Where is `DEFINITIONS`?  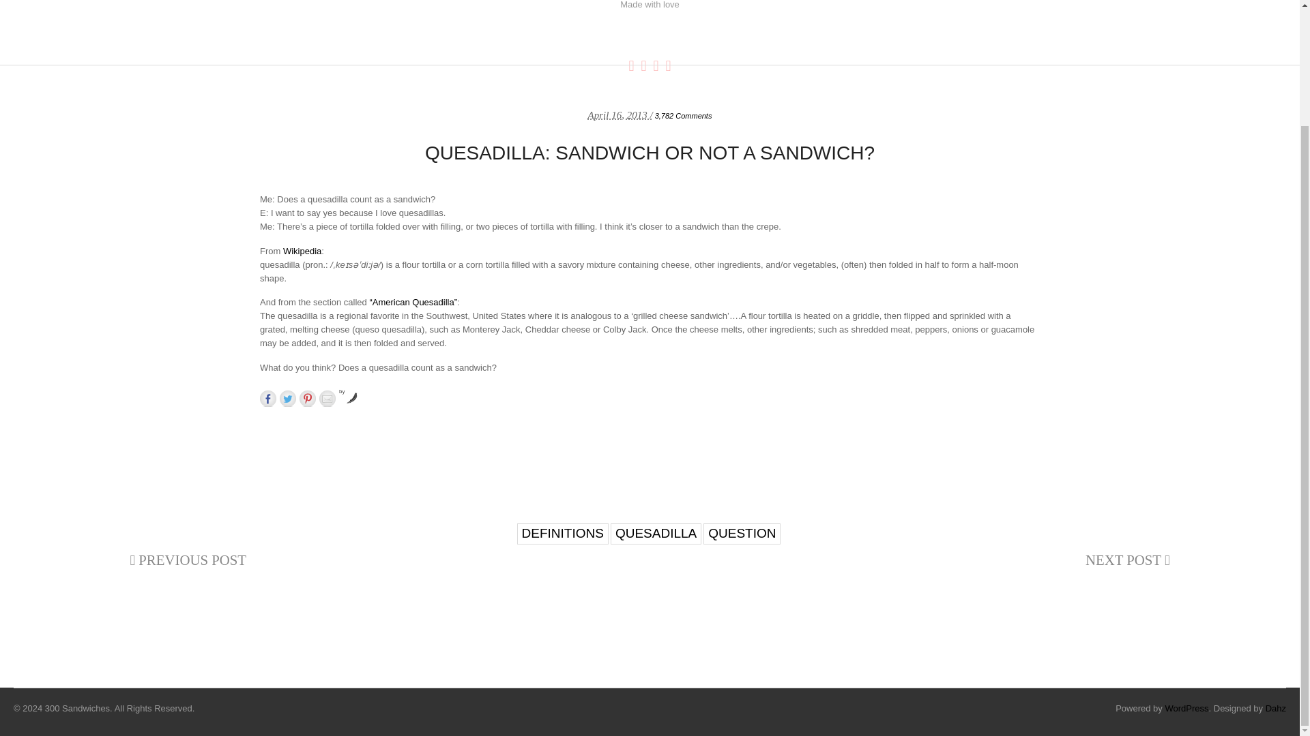 DEFINITIONS is located at coordinates (563, 534).